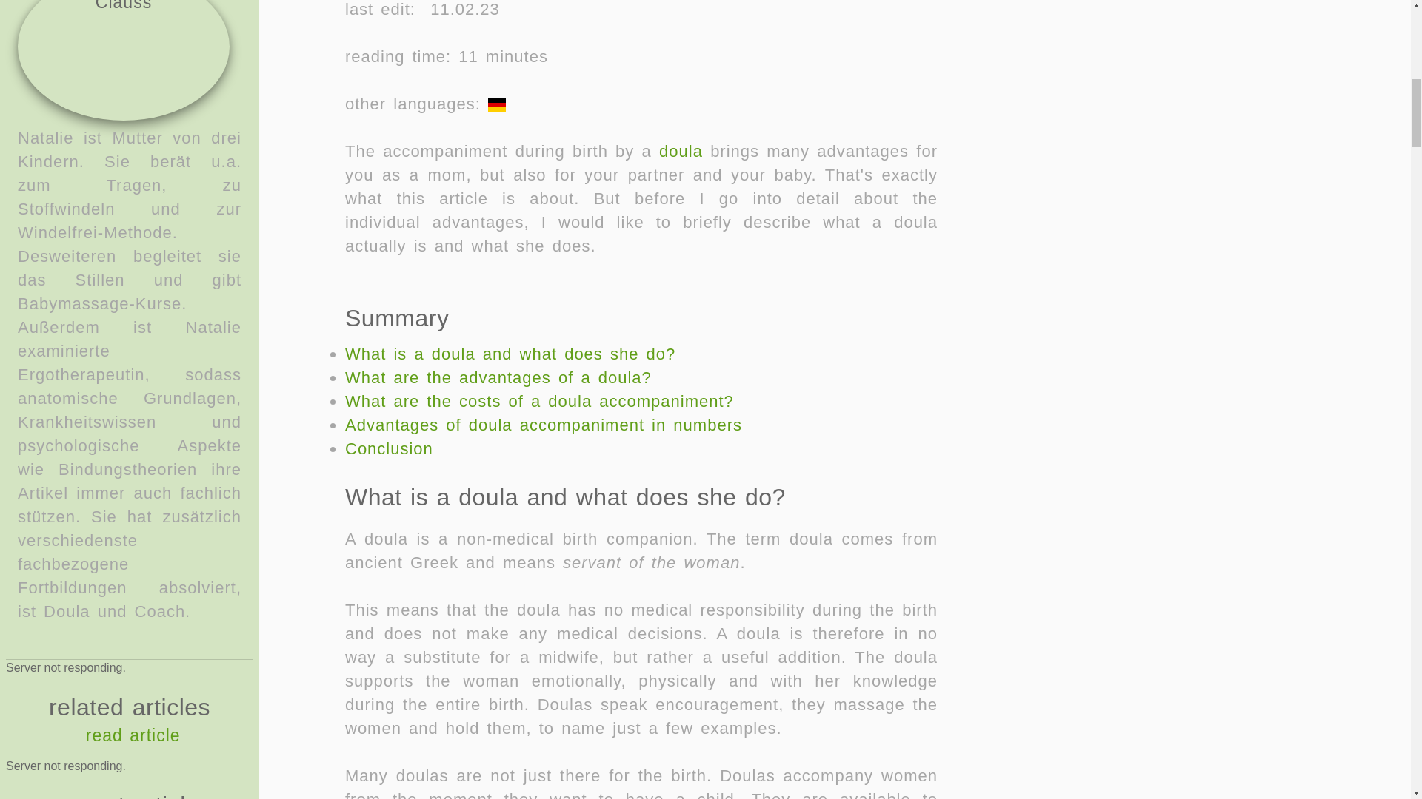  Describe the element at coordinates (539, 401) in the screenshot. I see `What are the costs of a doula accompaniment?` at that location.